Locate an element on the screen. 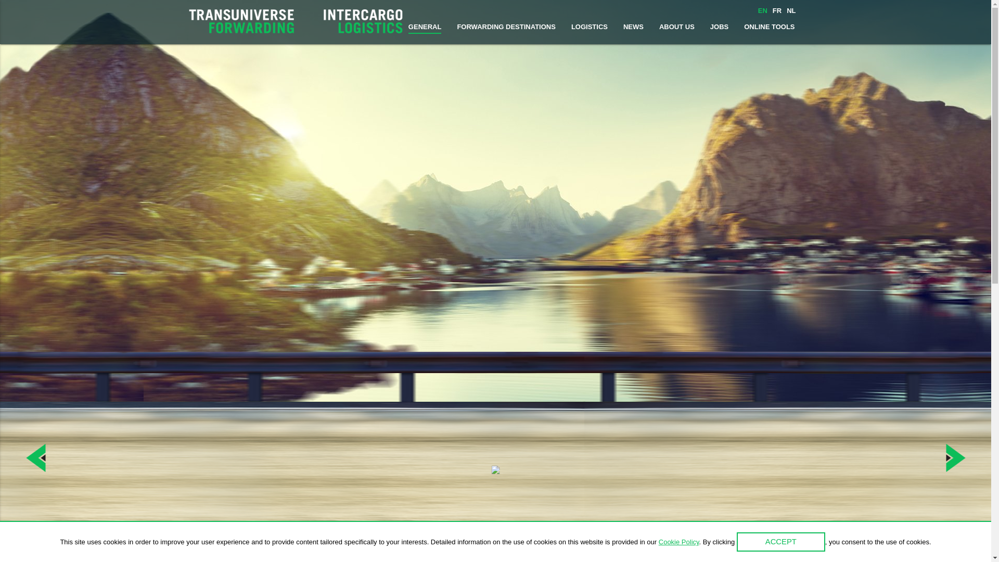 This screenshot has height=562, width=999. ABOUT US is located at coordinates (677, 27).